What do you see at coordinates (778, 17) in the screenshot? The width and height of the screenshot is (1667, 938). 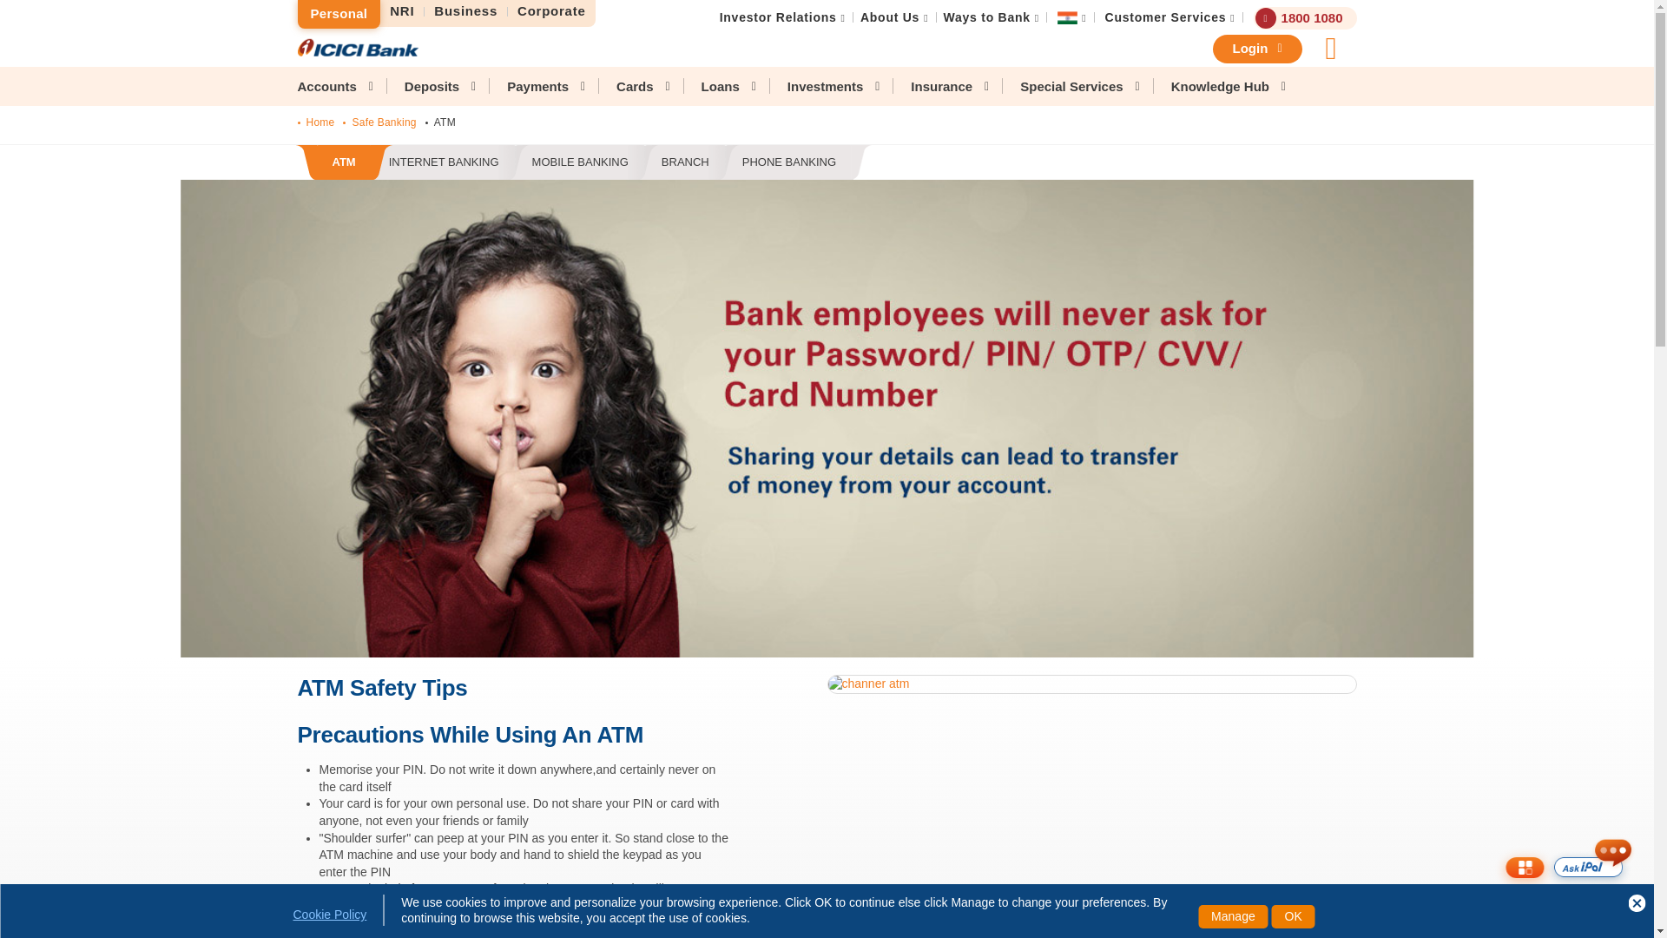 I see `NRI` at bounding box center [778, 17].